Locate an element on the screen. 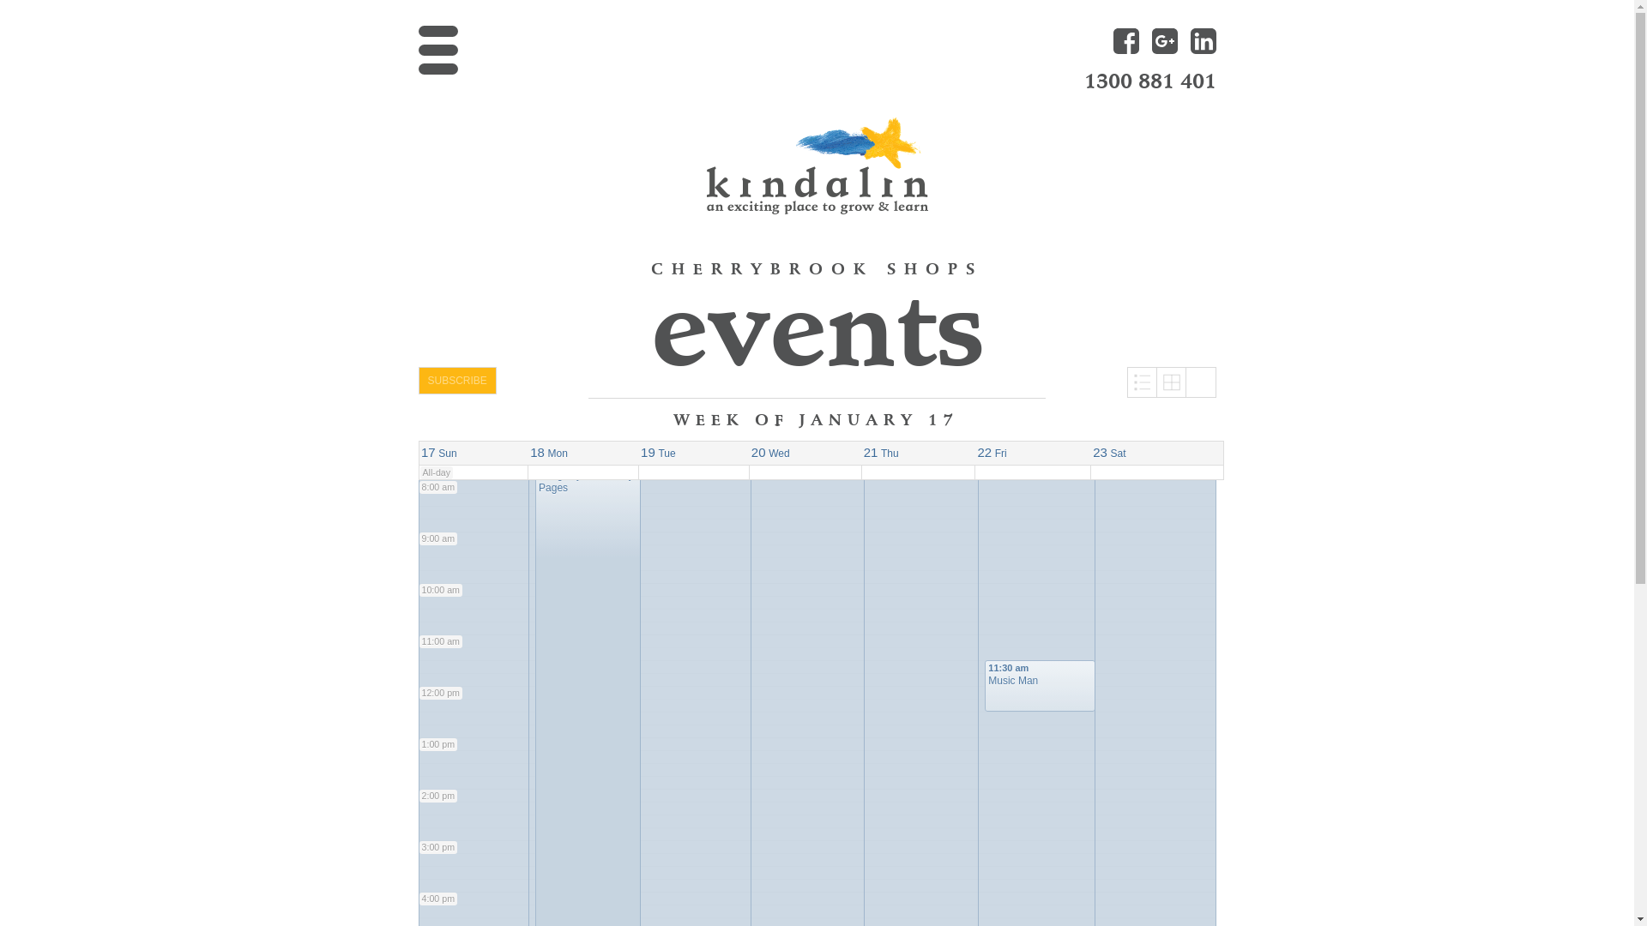 Image resolution: width=1647 pixels, height=926 pixels. 18 Mon is located at coordinates (549, 453).